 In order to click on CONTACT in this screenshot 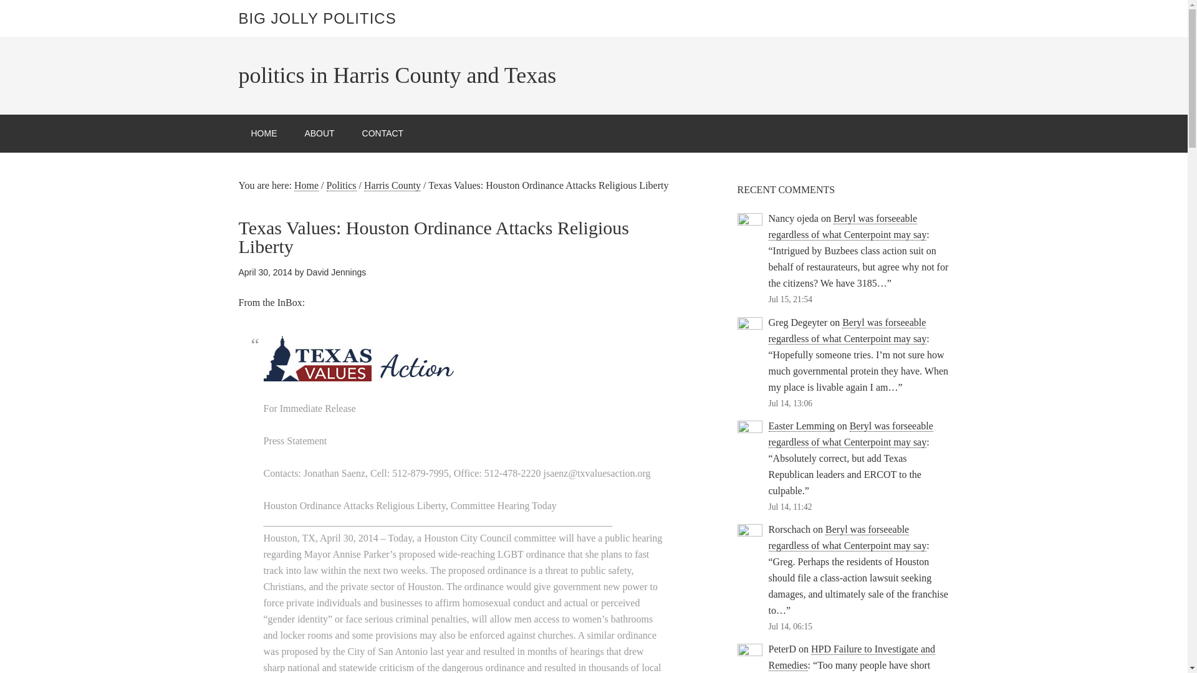, I will do `click(383, 133)`.